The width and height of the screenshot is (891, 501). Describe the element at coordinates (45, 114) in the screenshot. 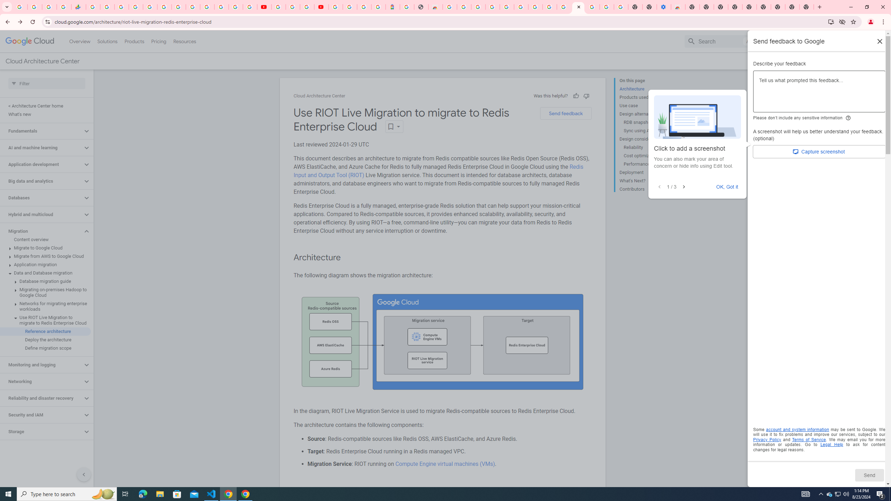

I see `What's new` at that location.